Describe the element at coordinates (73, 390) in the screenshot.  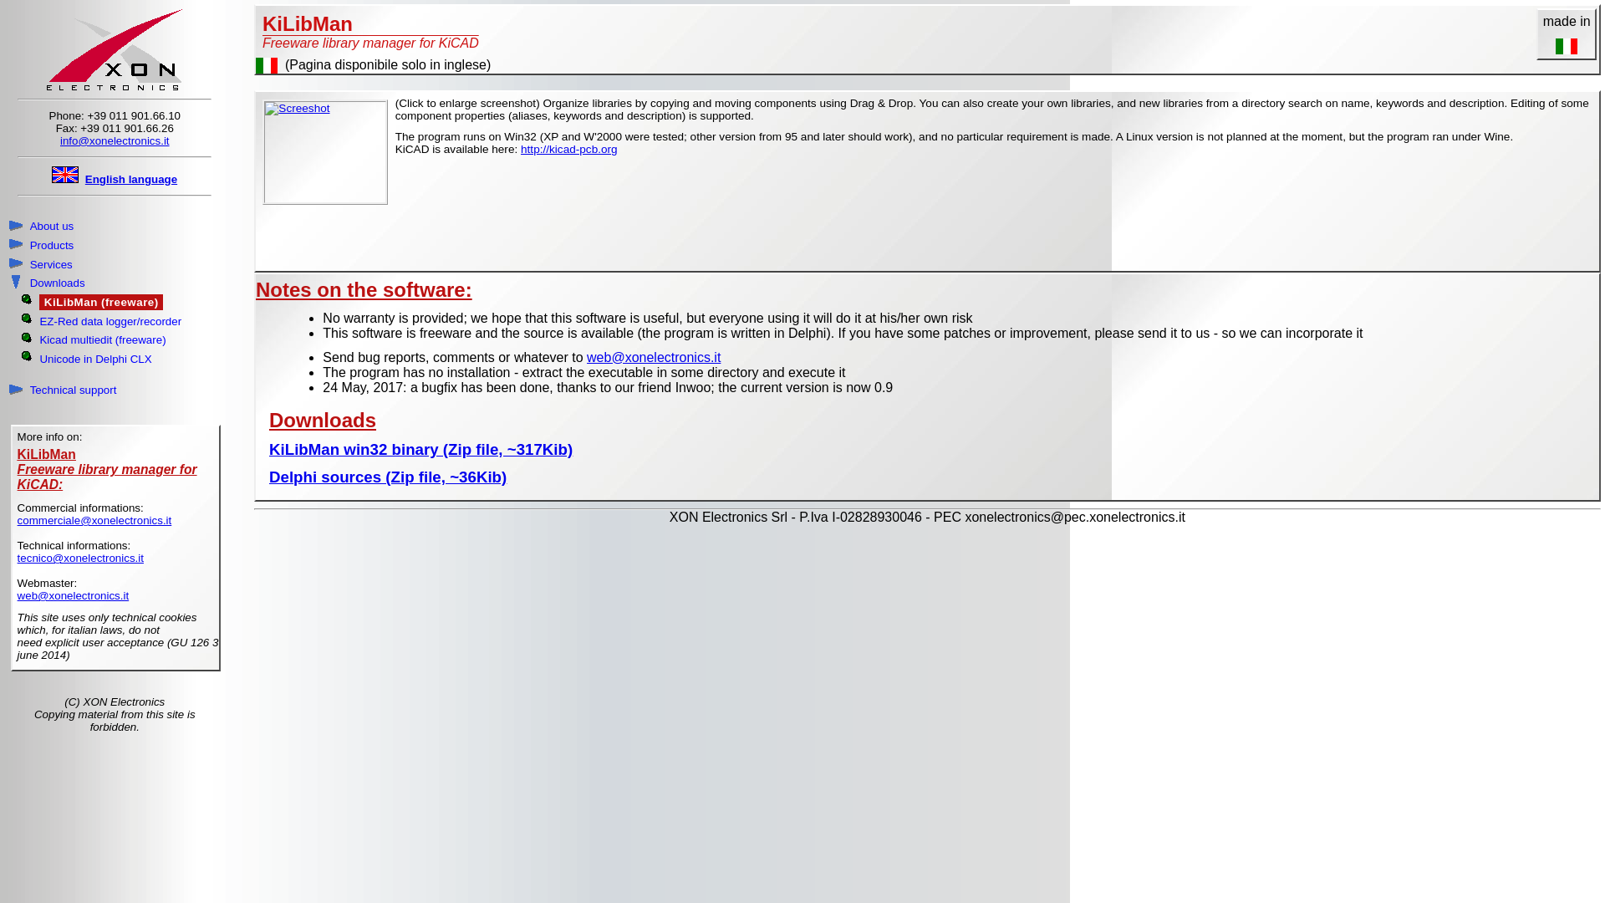
I see `Technical support` at that location.